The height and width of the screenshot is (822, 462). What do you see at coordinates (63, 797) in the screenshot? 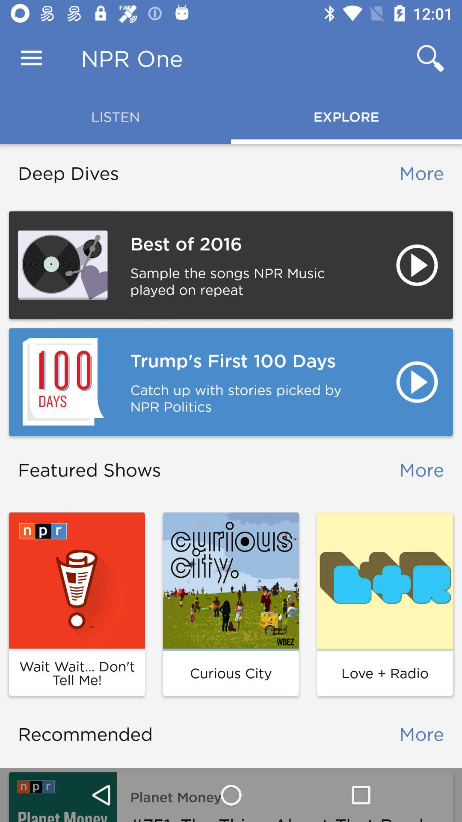
I see `select item below the recommended item` at bounding box center [63, 797].